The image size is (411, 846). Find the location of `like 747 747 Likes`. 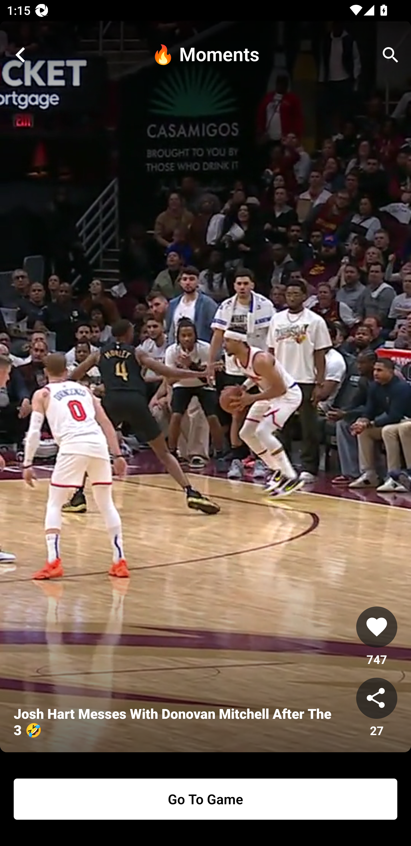

like 747 747 Likes is located at coordinates (377, 637).